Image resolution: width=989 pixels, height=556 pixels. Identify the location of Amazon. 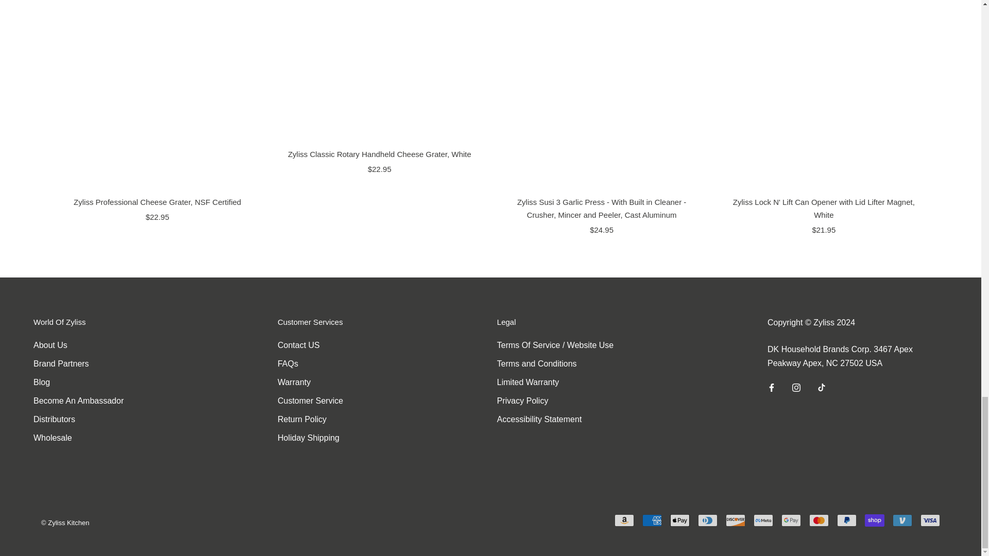
(624, 520).